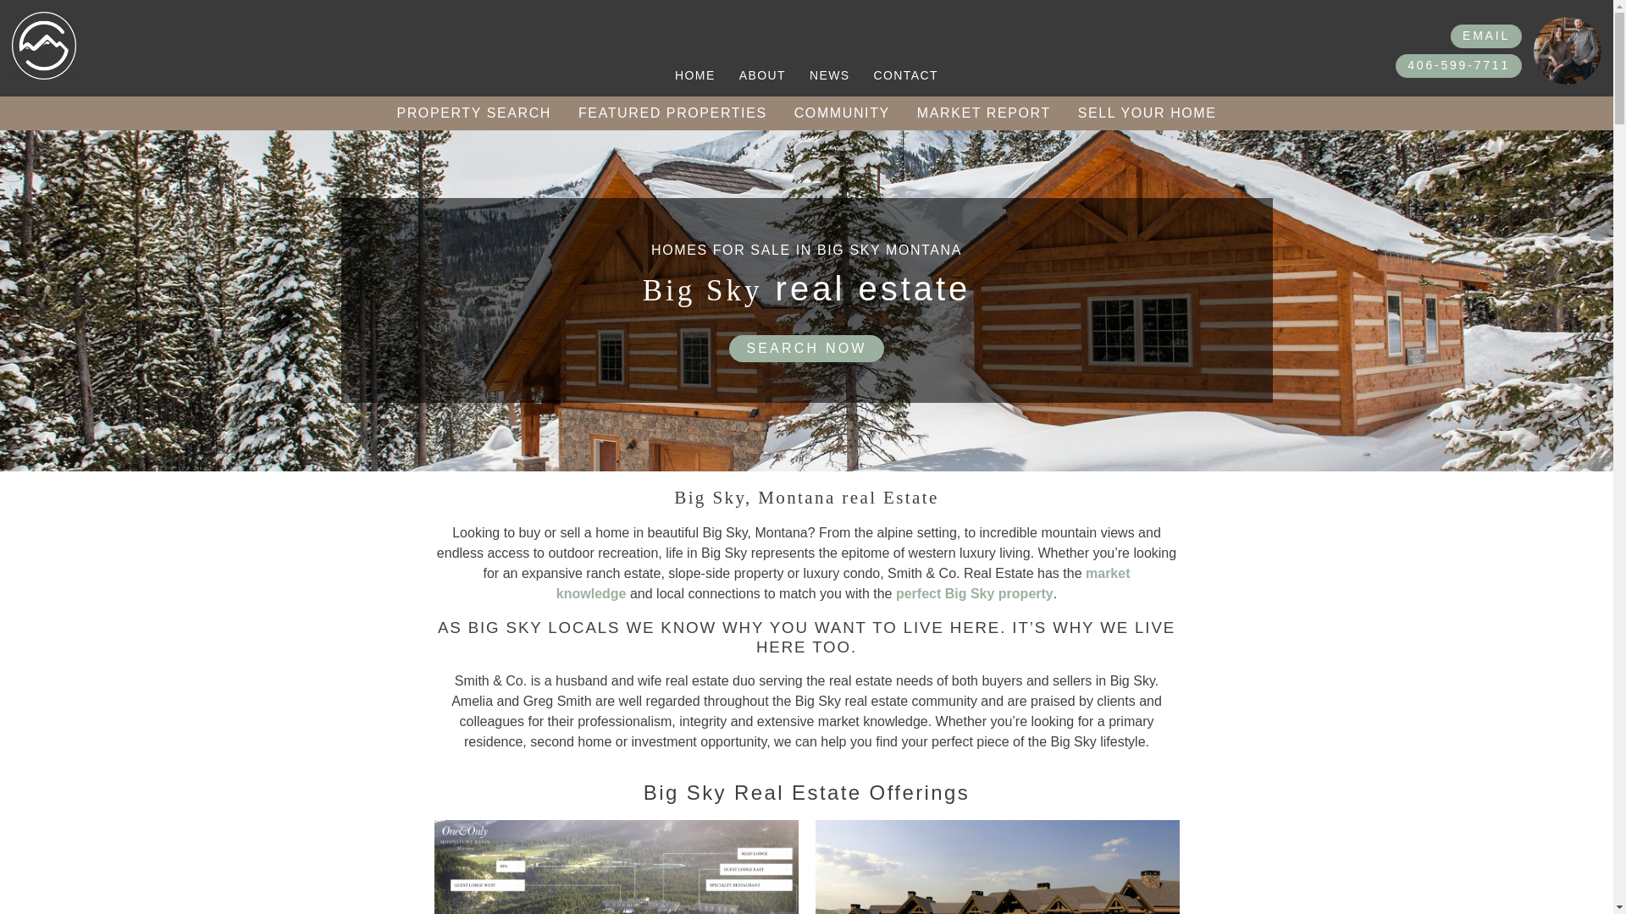  Describe the element at coordinates (830, 74) in the screenshot. I see `NEWS` at that location.